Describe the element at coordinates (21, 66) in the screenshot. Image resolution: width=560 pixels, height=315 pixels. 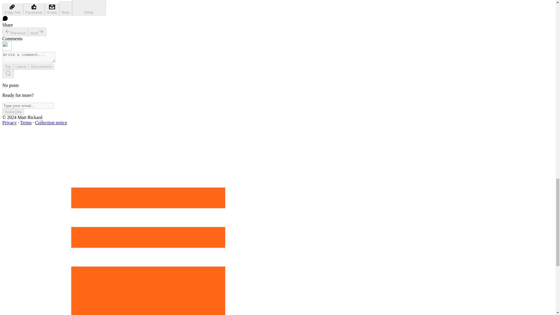
I see `Latest` at that location.